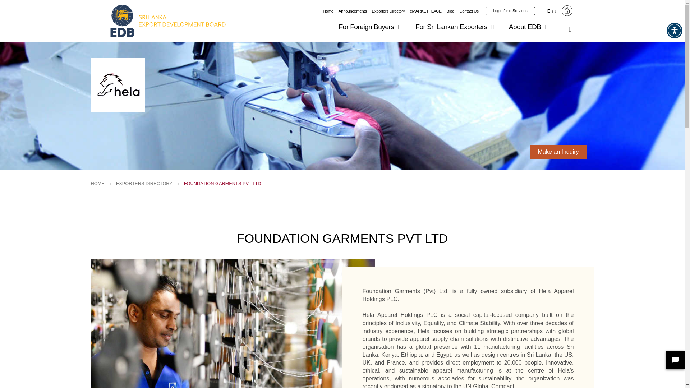  I want to click on Blog, so click(451, 11).